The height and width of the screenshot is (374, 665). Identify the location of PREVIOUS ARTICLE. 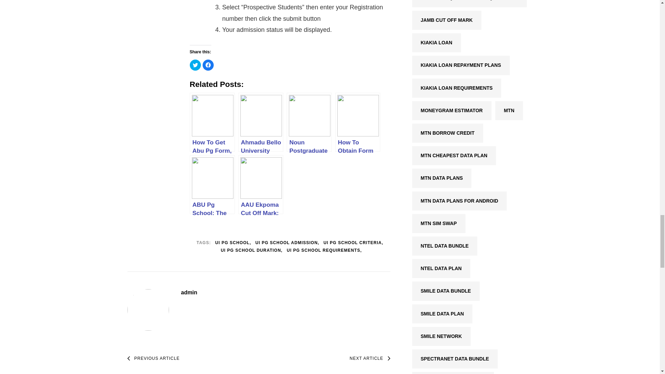
(153, 358).